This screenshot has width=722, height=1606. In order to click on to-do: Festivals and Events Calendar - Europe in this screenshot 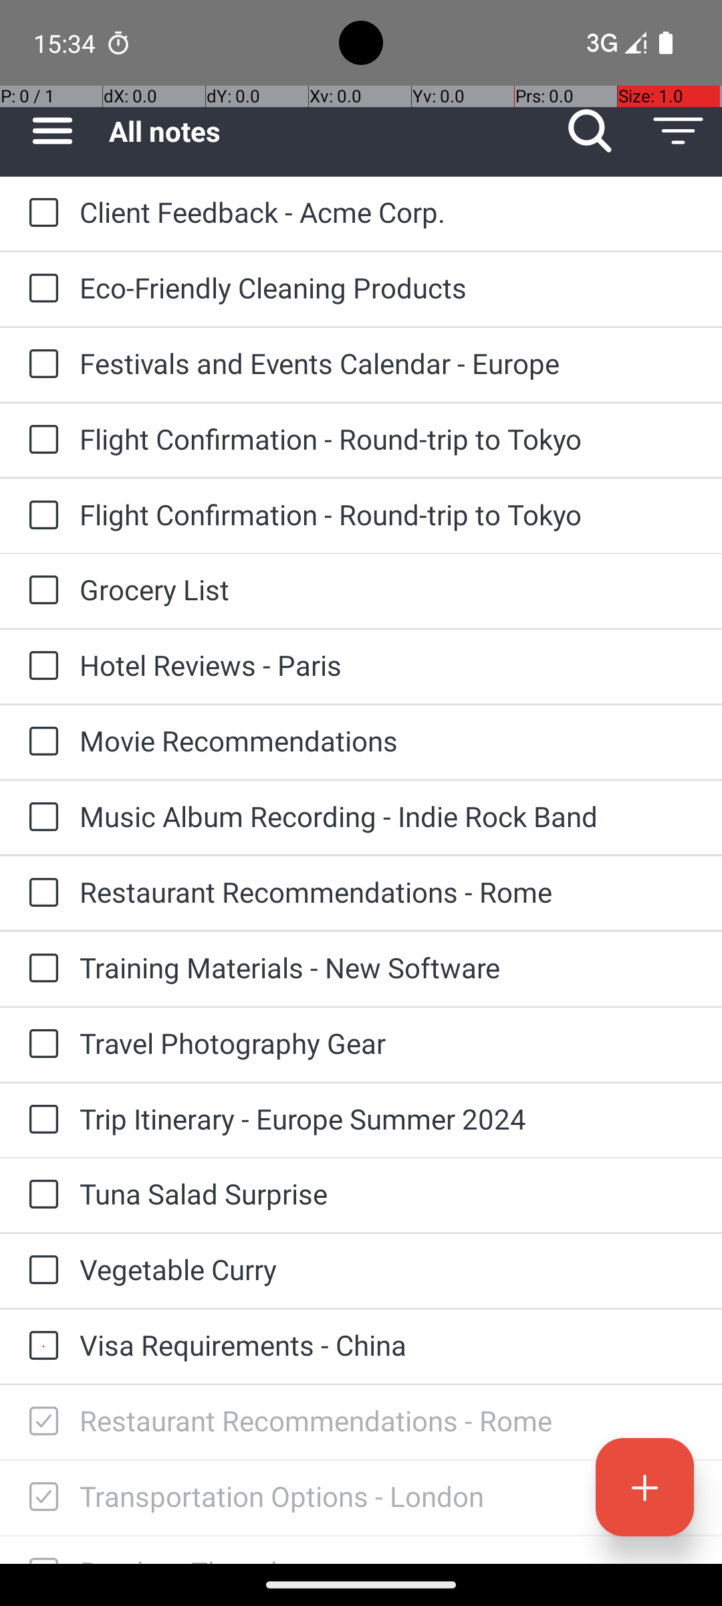, I will do `click(40, 365)`.